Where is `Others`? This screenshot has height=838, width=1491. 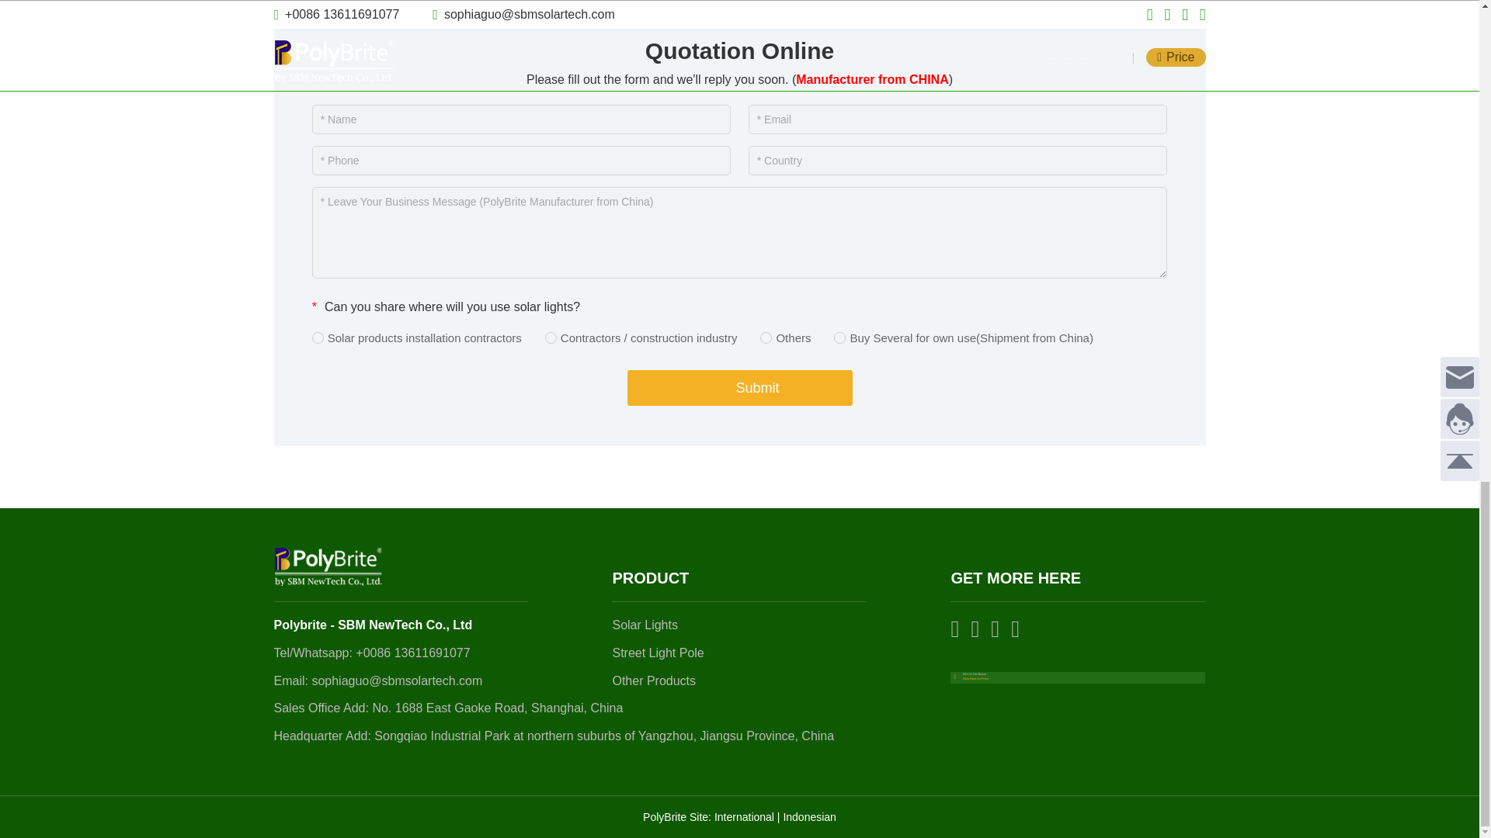 Others is located at coordinates (766, 337).